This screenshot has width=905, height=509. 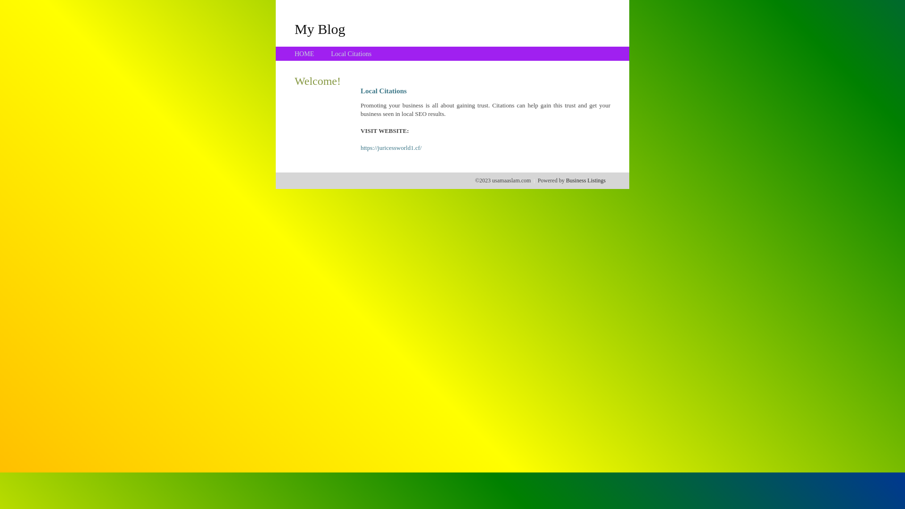 What do you see at coordinates (586, 181) in the screenshot?
I see `Business Listings` at bounding box center [586, 181].